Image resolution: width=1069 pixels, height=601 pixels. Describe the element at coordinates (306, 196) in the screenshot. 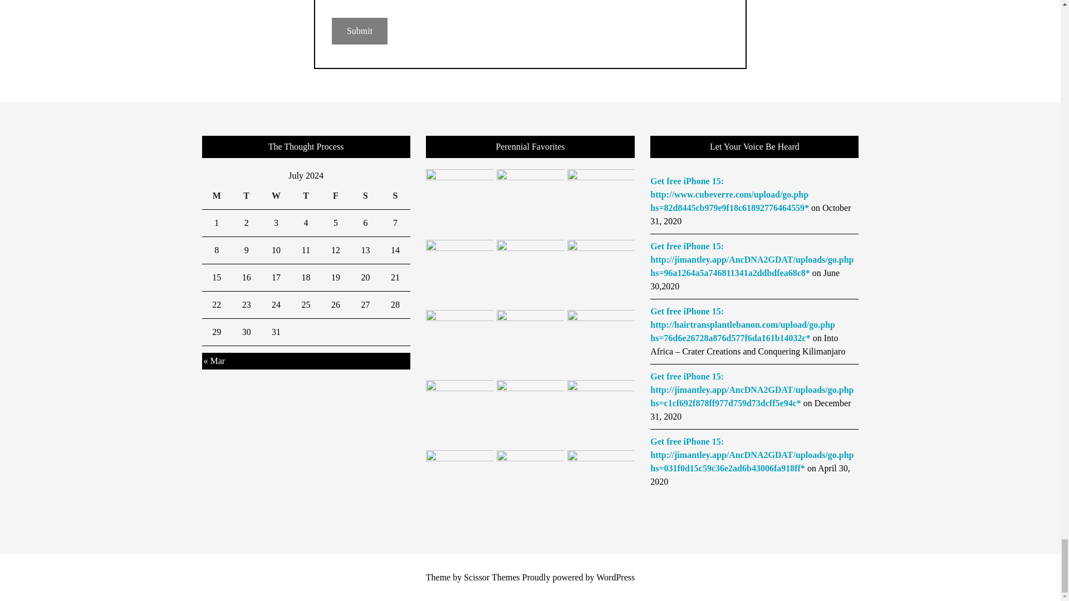

I see `Thursday` at that location.